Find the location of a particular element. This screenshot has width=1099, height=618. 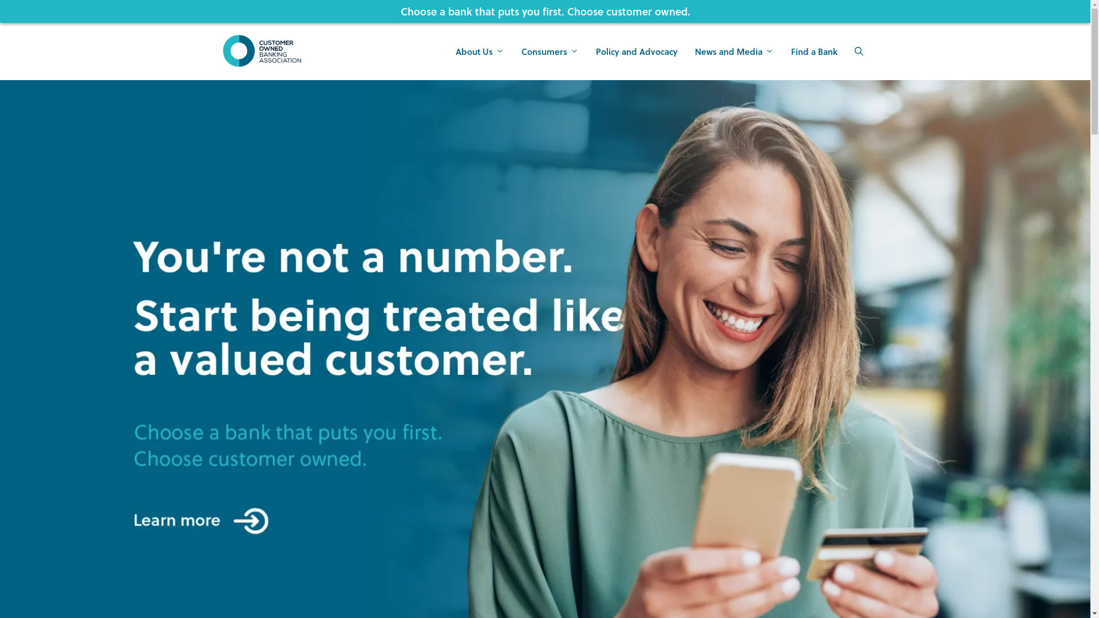

Find a Bank is located at coordinates (814, 51).